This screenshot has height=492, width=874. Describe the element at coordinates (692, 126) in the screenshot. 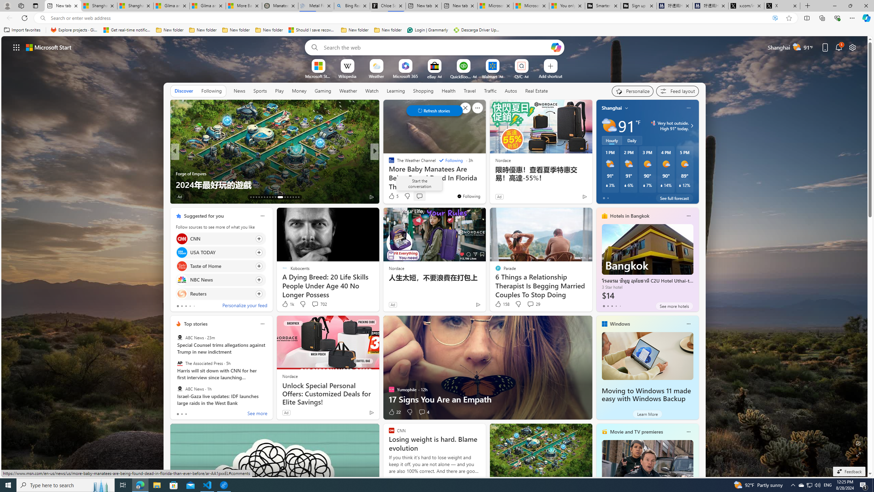

I see `Class: weather-arrow-glyph` at that location.